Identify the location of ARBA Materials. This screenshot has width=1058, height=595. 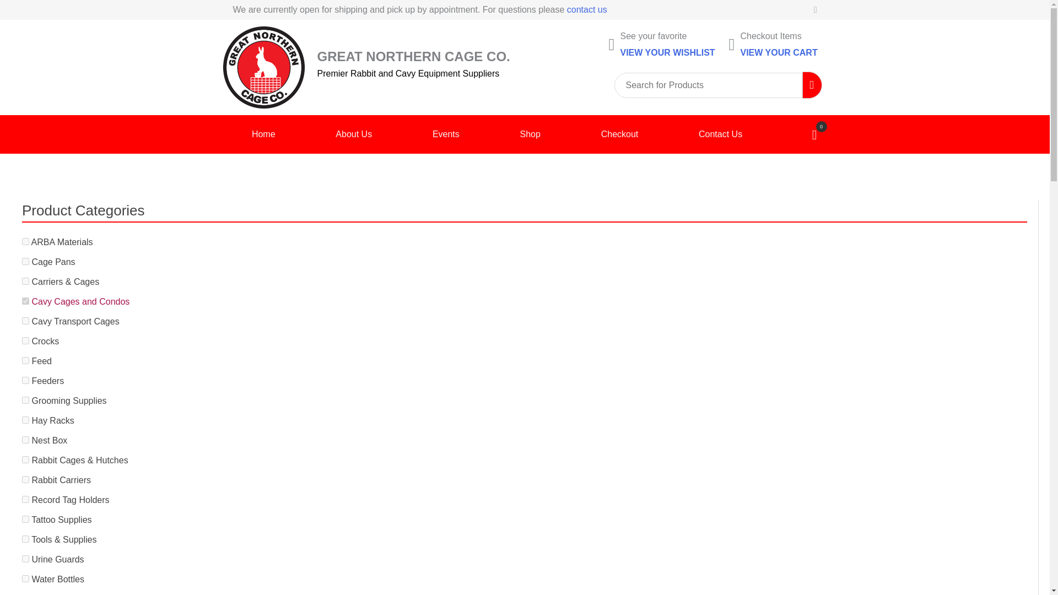
(62, 242).